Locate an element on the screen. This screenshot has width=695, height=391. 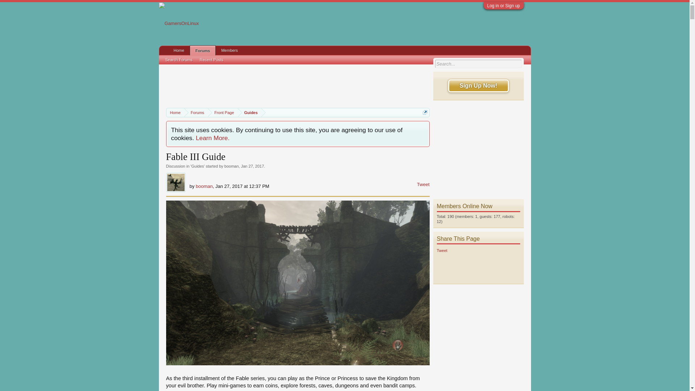
Home is located at coordinates (175, 113).